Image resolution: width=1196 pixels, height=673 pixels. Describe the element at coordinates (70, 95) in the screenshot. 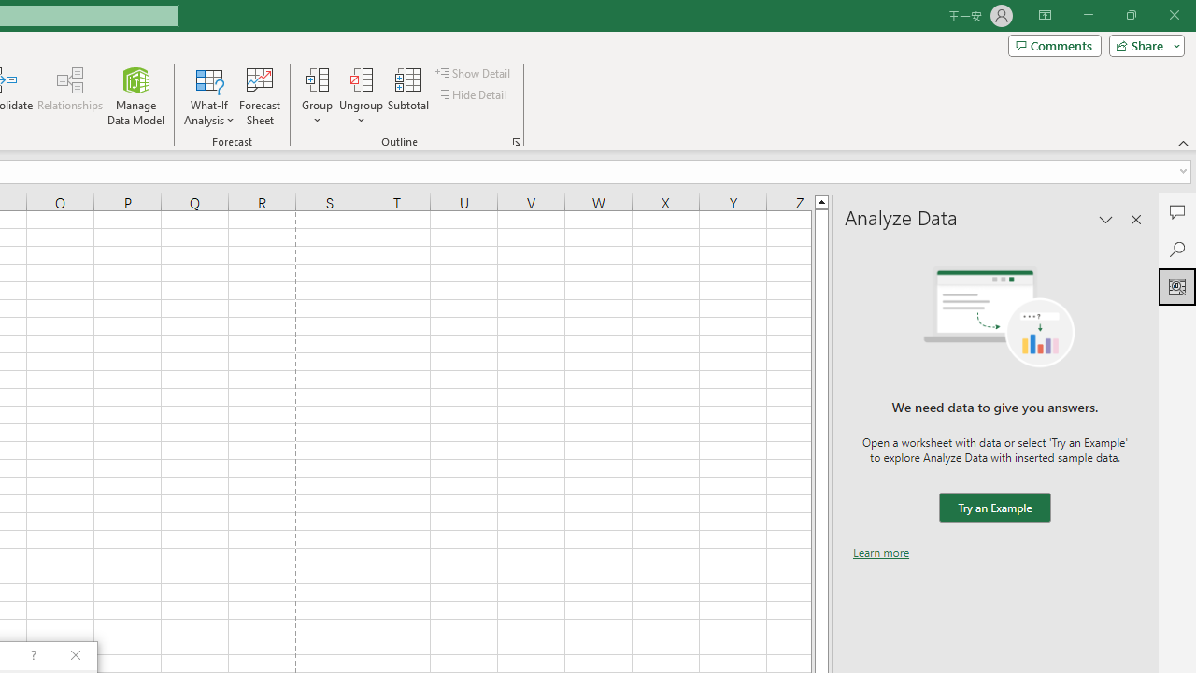

I see `Relationships` at that location.